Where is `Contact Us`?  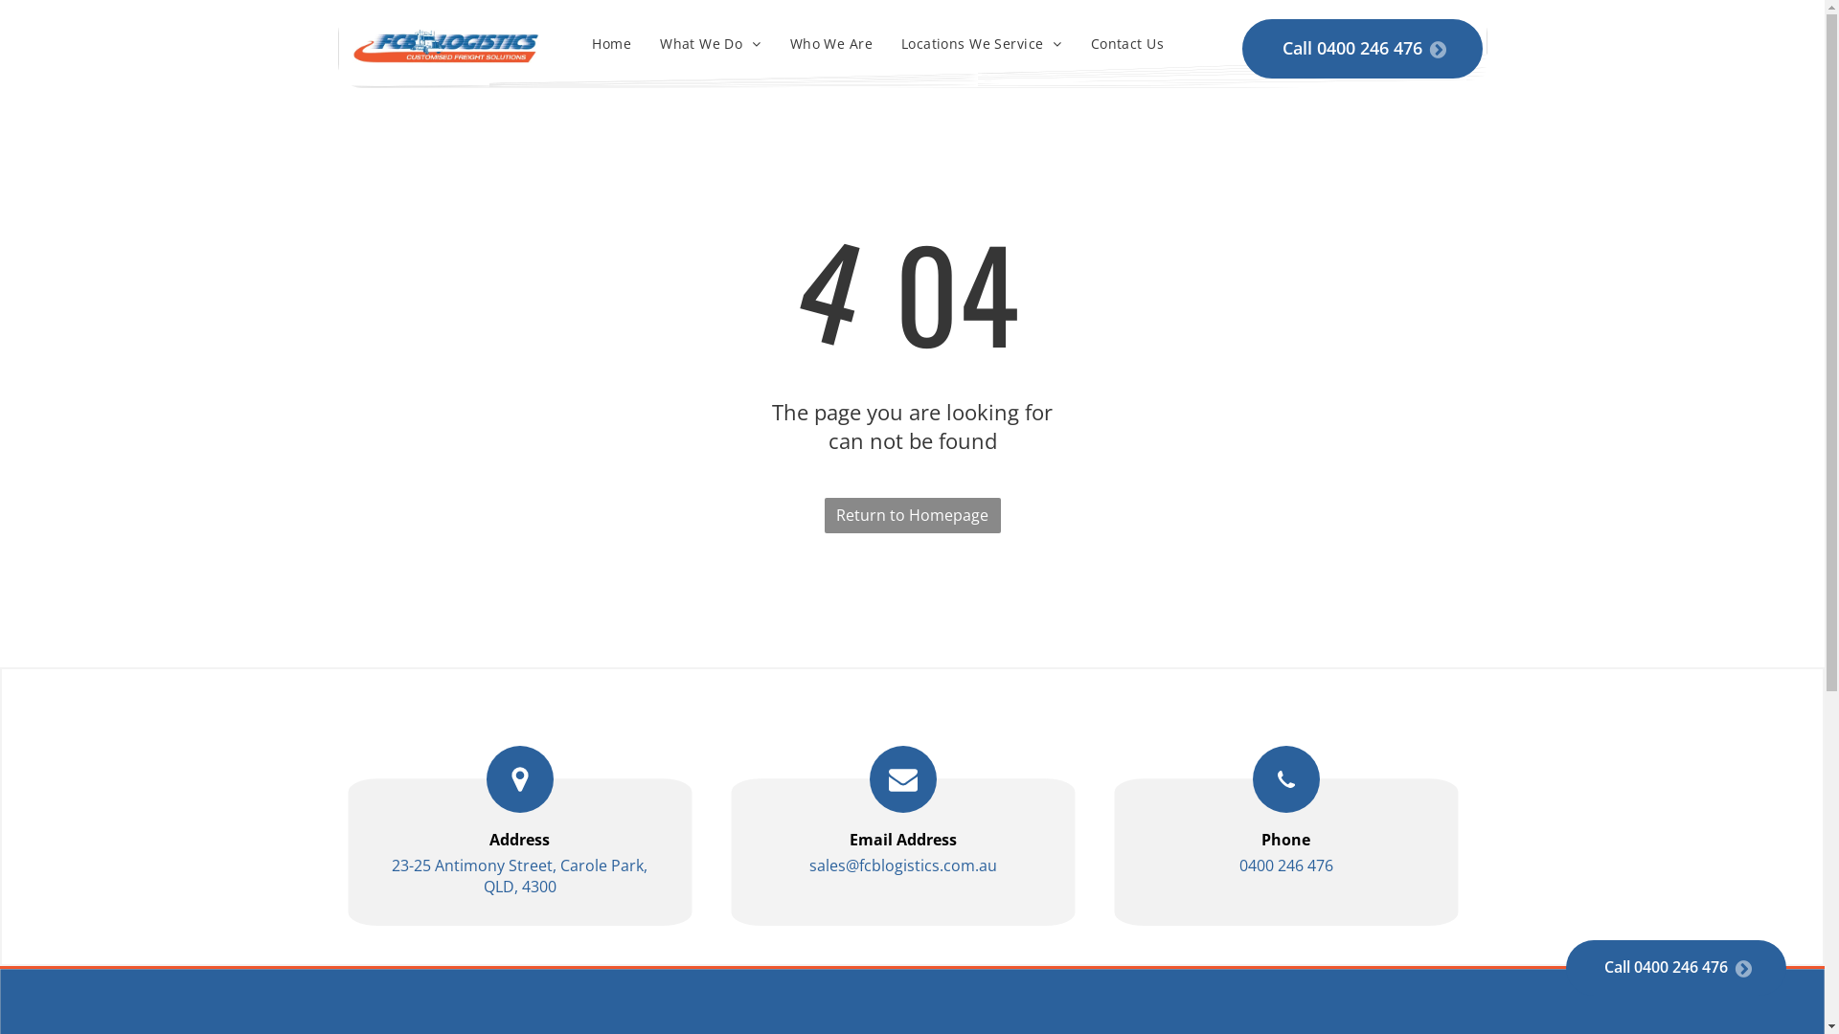
Contact Us is located at coordinates (1127, 44).